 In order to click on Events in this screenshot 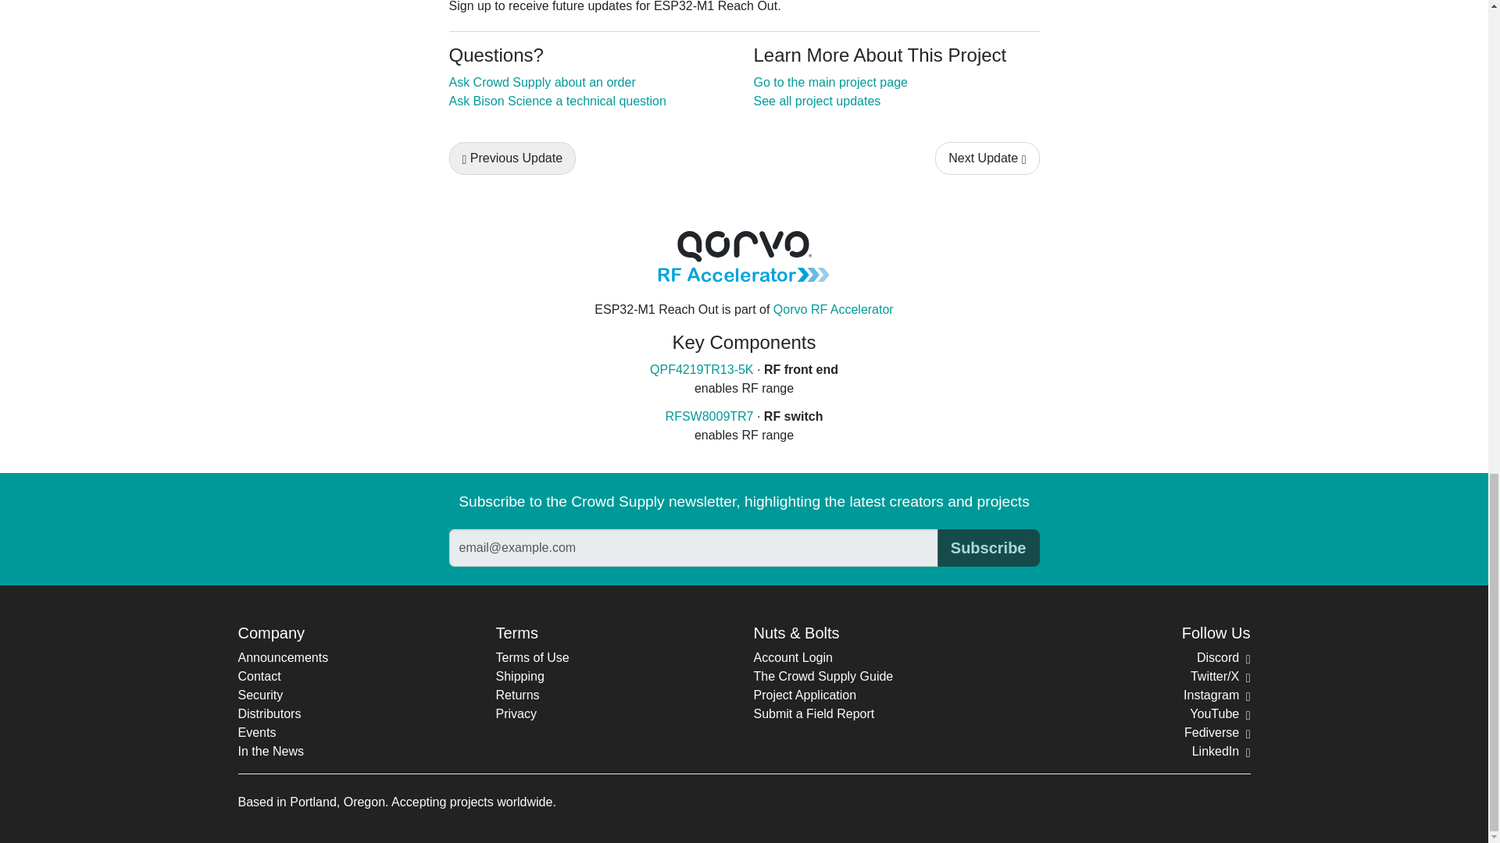, I will do `click(256, 732)`.